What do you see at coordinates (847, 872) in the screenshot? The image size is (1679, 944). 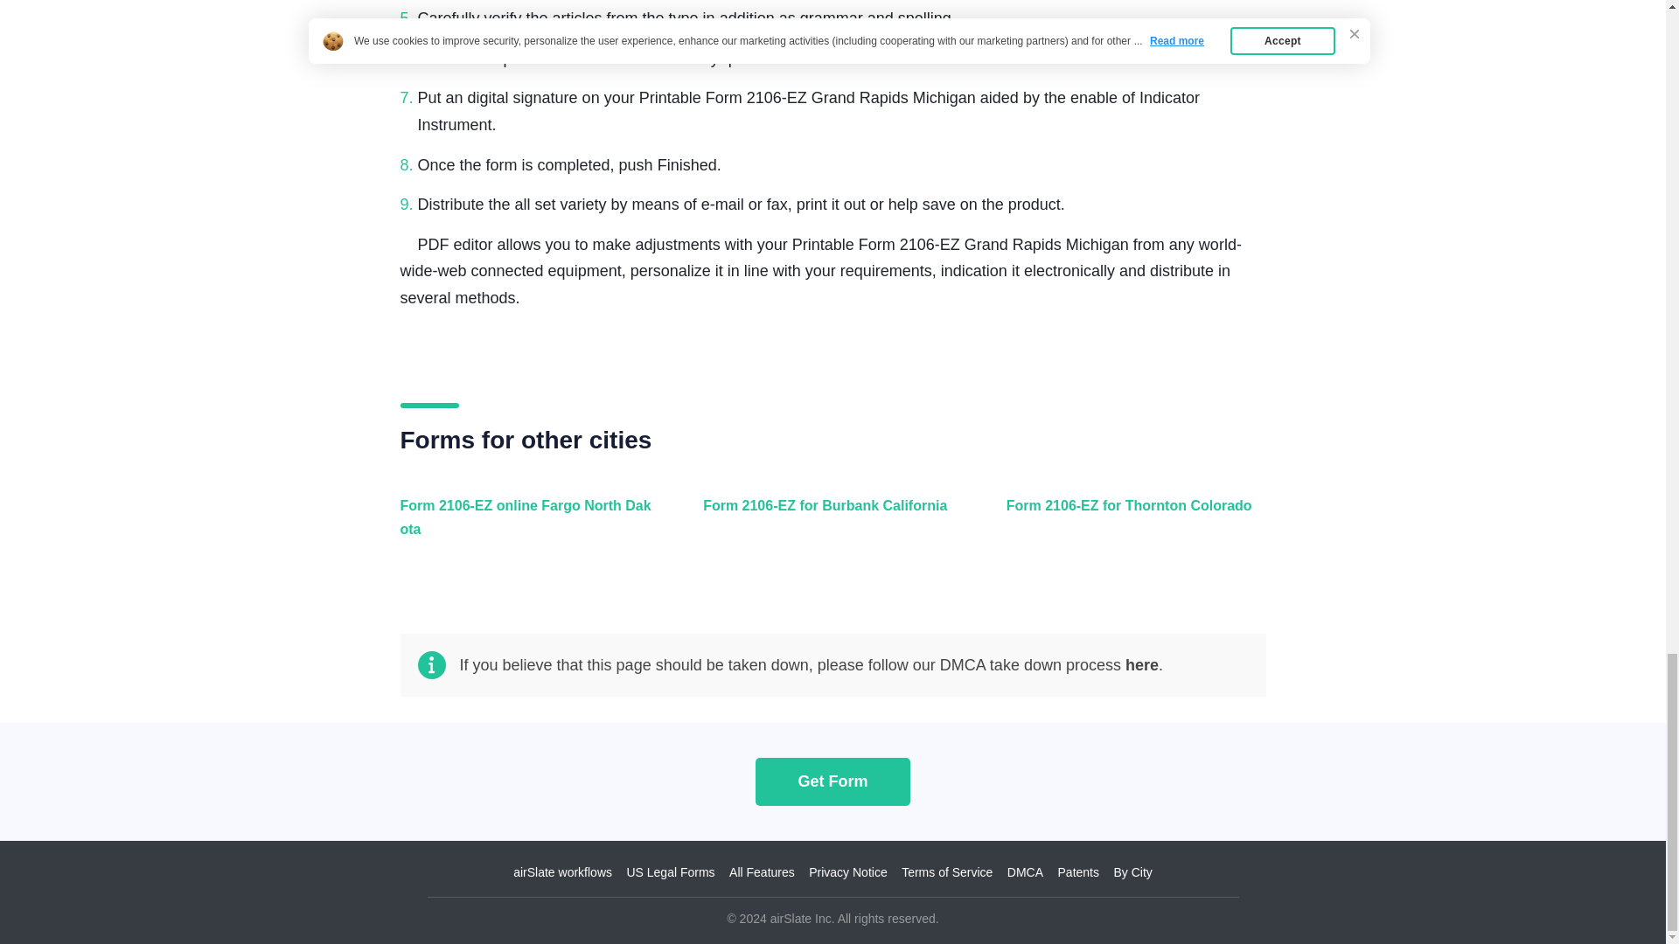 I see `Privacy Notice` at bounding box center [847, 872].